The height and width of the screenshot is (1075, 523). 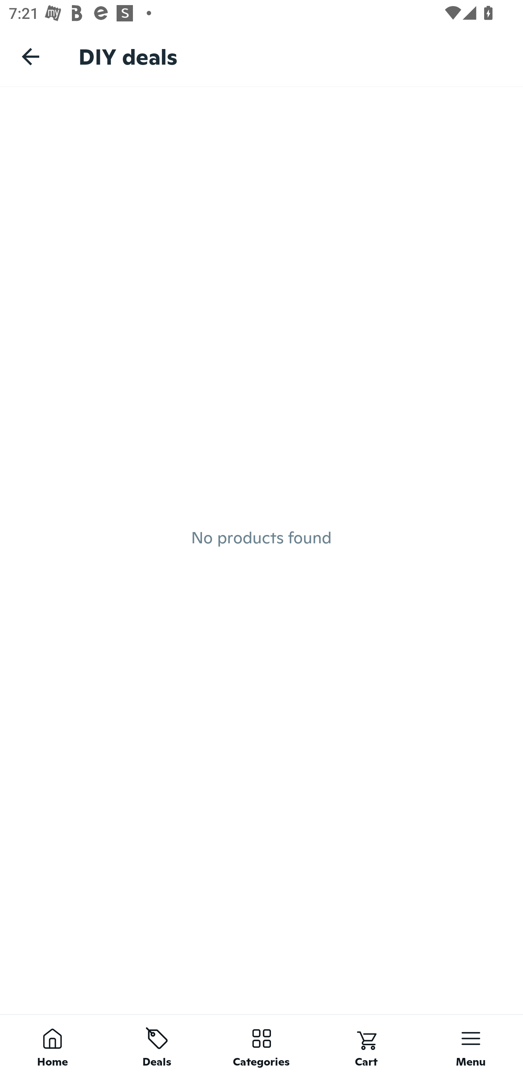 What do you see at coordinates (471, 1044) in the screenshot?
I see `Menu` at bounding box center [471, 1044].